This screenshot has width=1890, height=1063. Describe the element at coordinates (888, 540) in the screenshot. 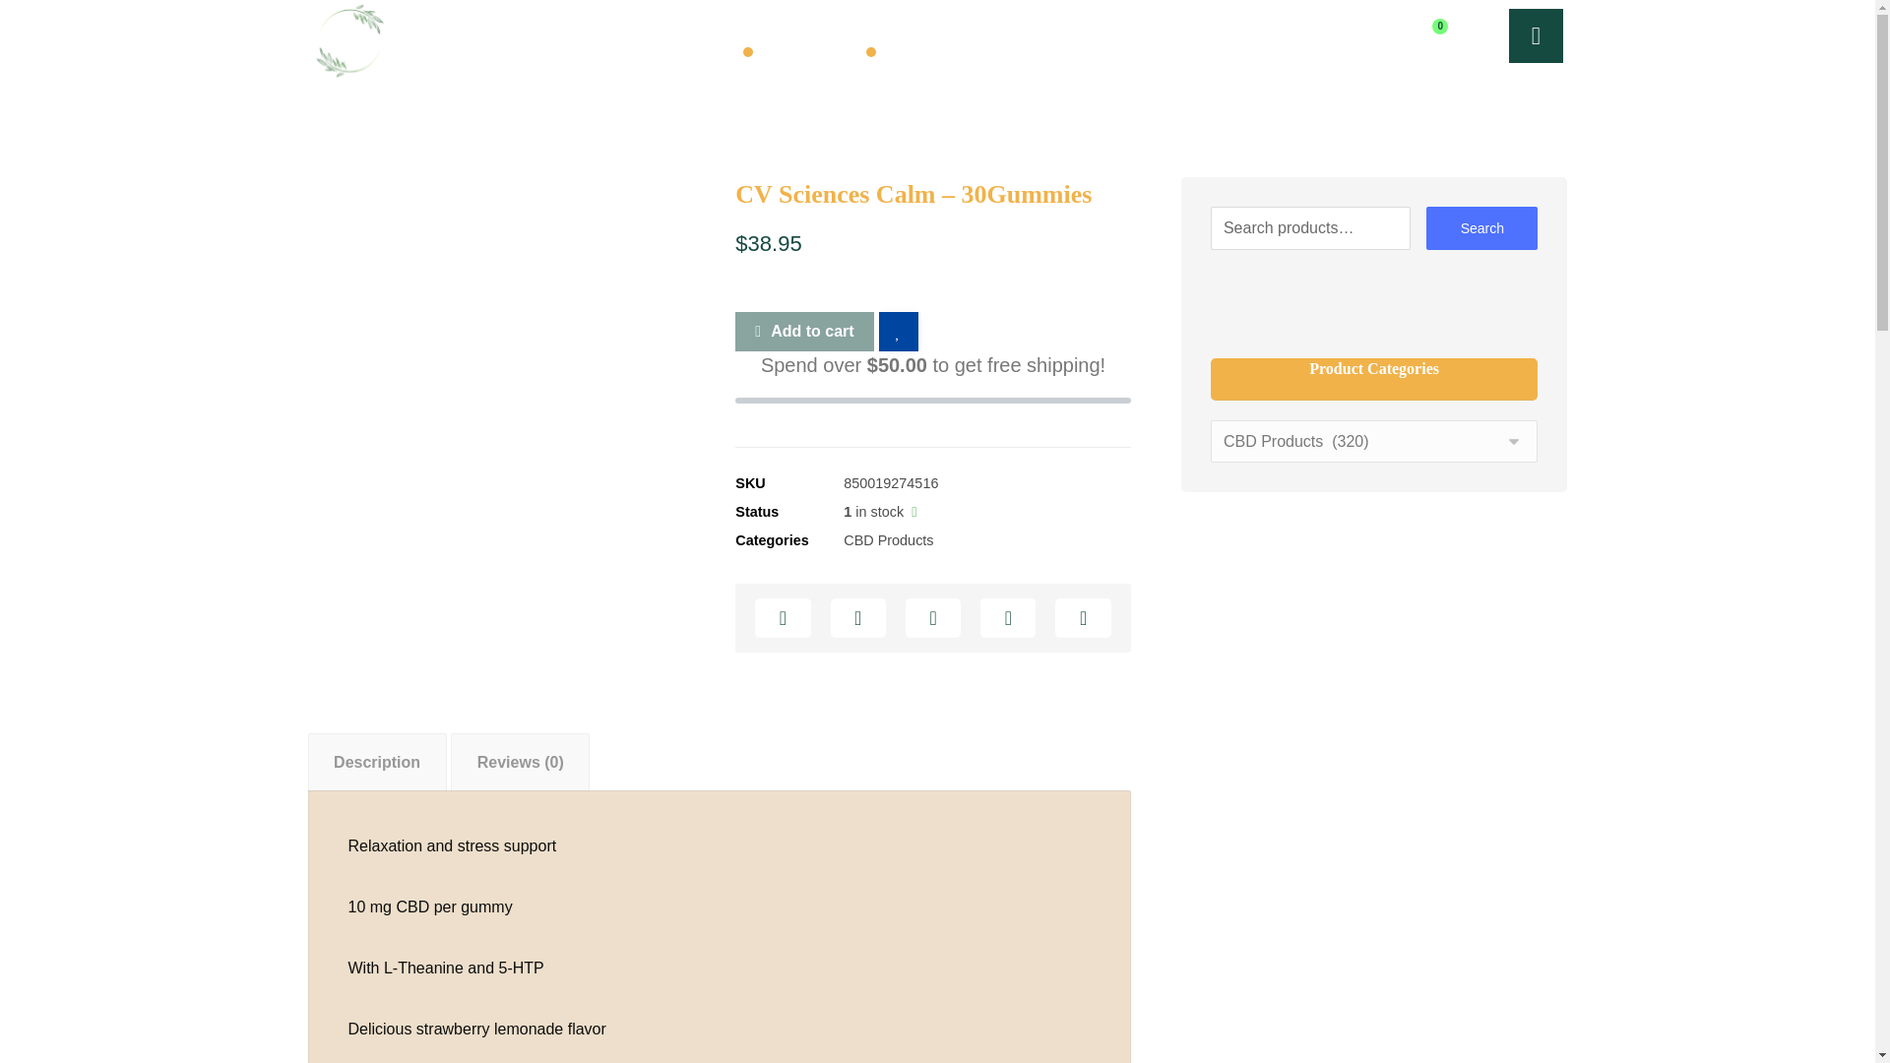

I see `CBD Products` at that location.